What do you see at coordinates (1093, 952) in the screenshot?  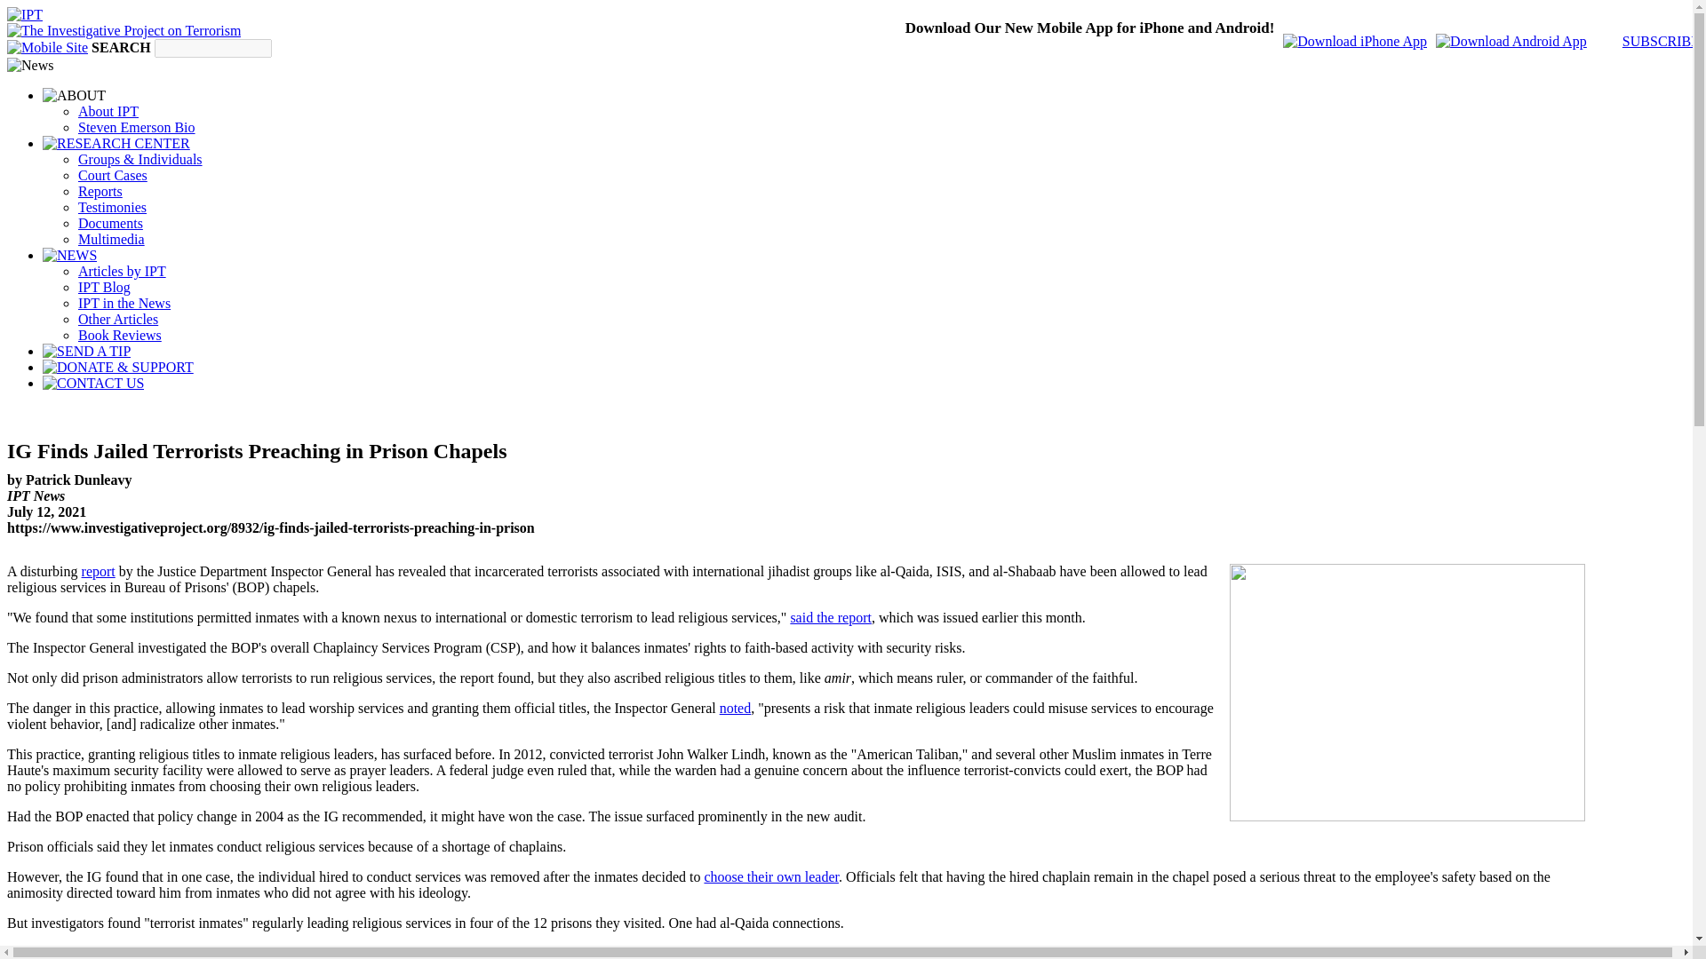 I see `said` at bounding box center [1093, 952].